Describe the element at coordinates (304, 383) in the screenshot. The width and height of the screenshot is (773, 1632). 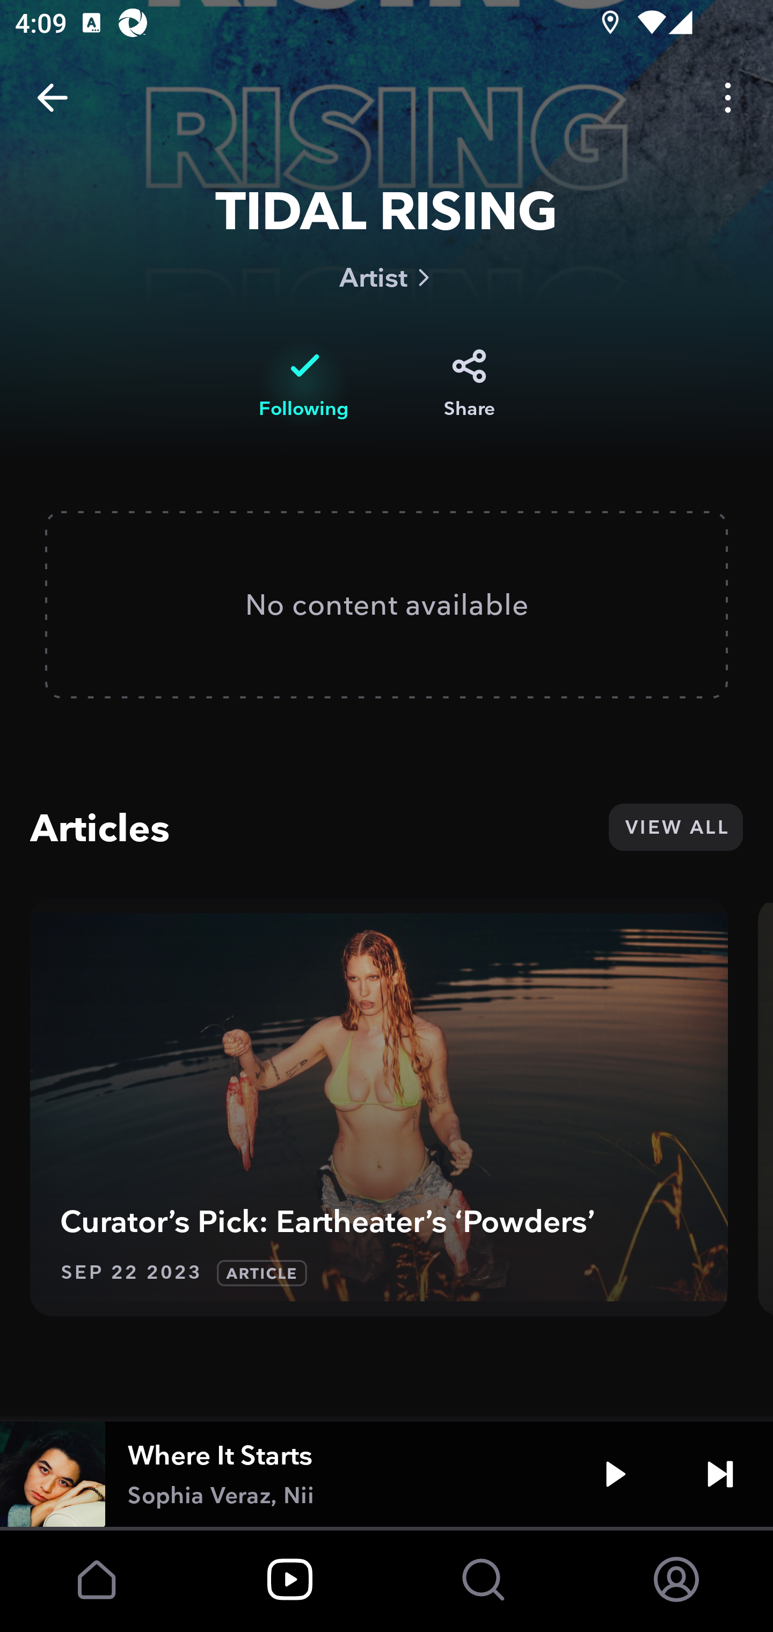
I see `Following` at that location.